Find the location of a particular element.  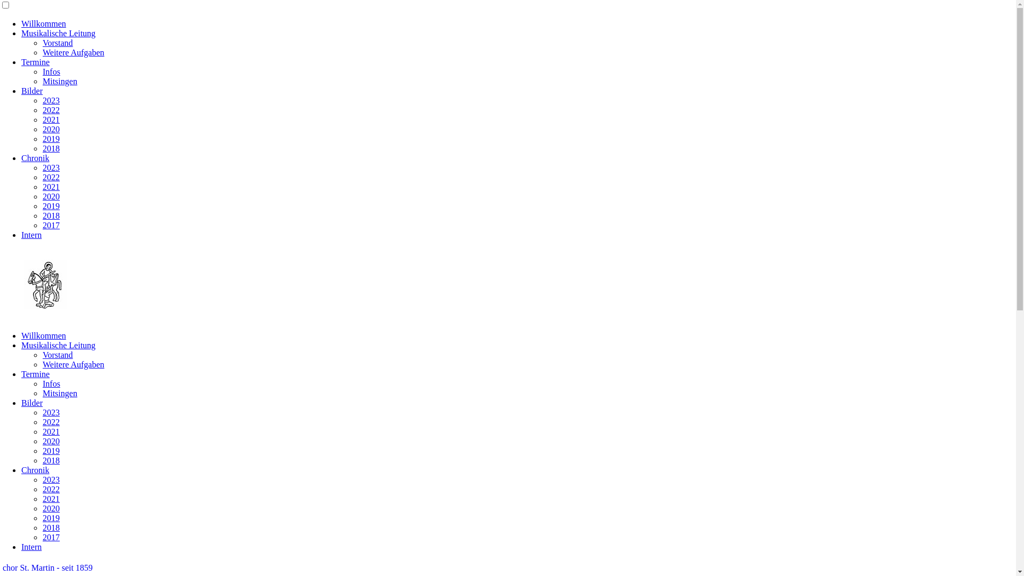

Willkommen is located at coordinates (44, 23).